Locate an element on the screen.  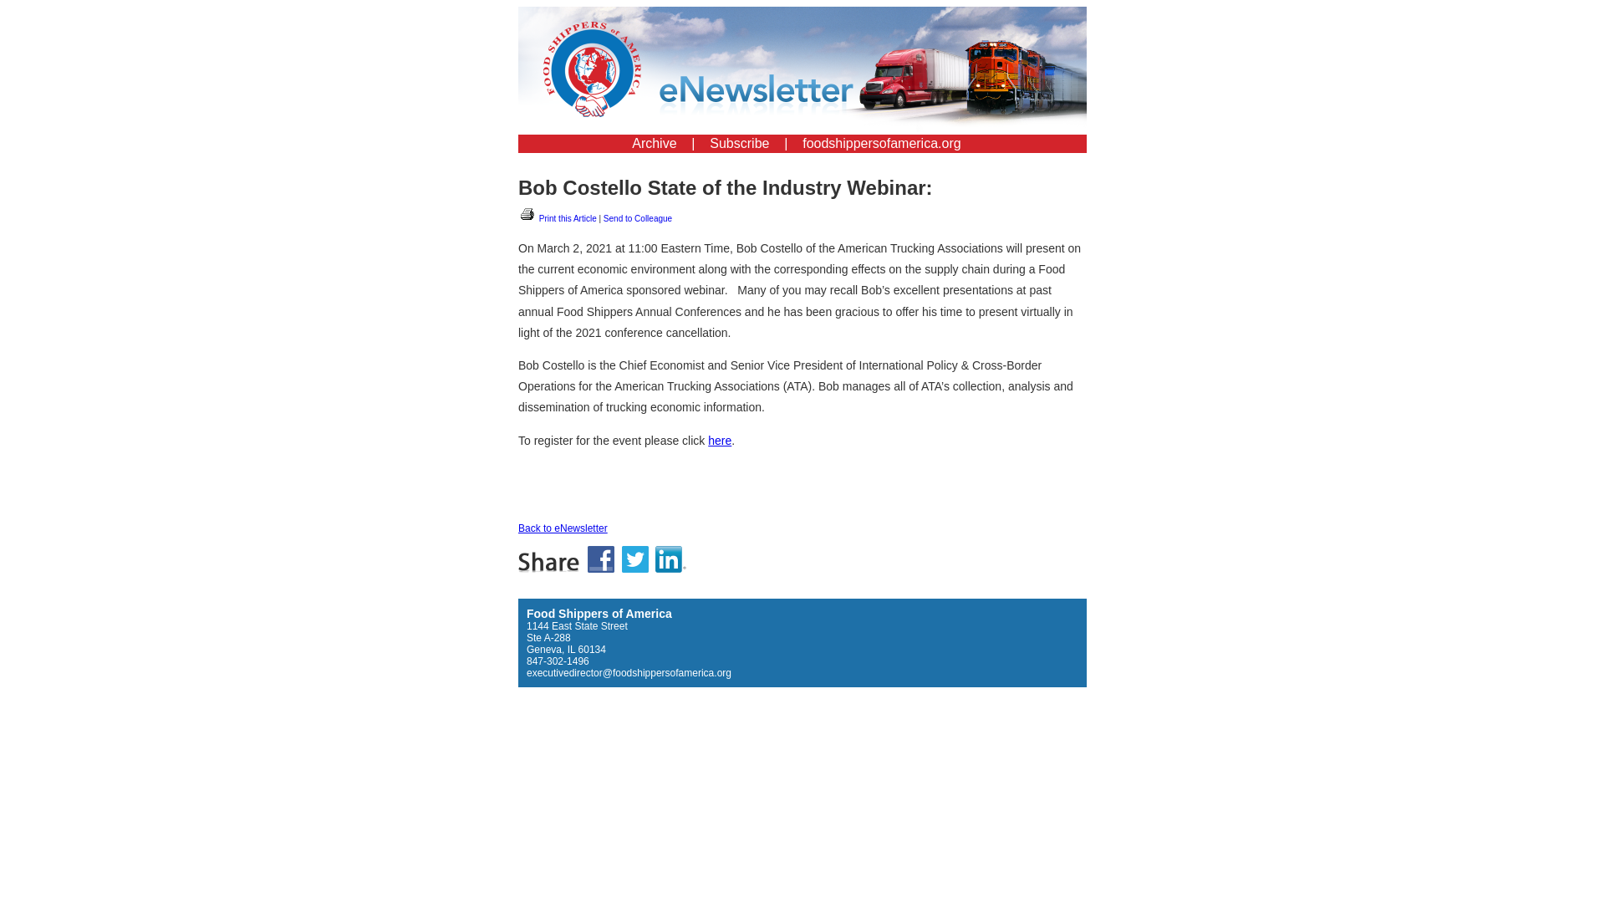
Subscribe is located at coordinates (739, 144).